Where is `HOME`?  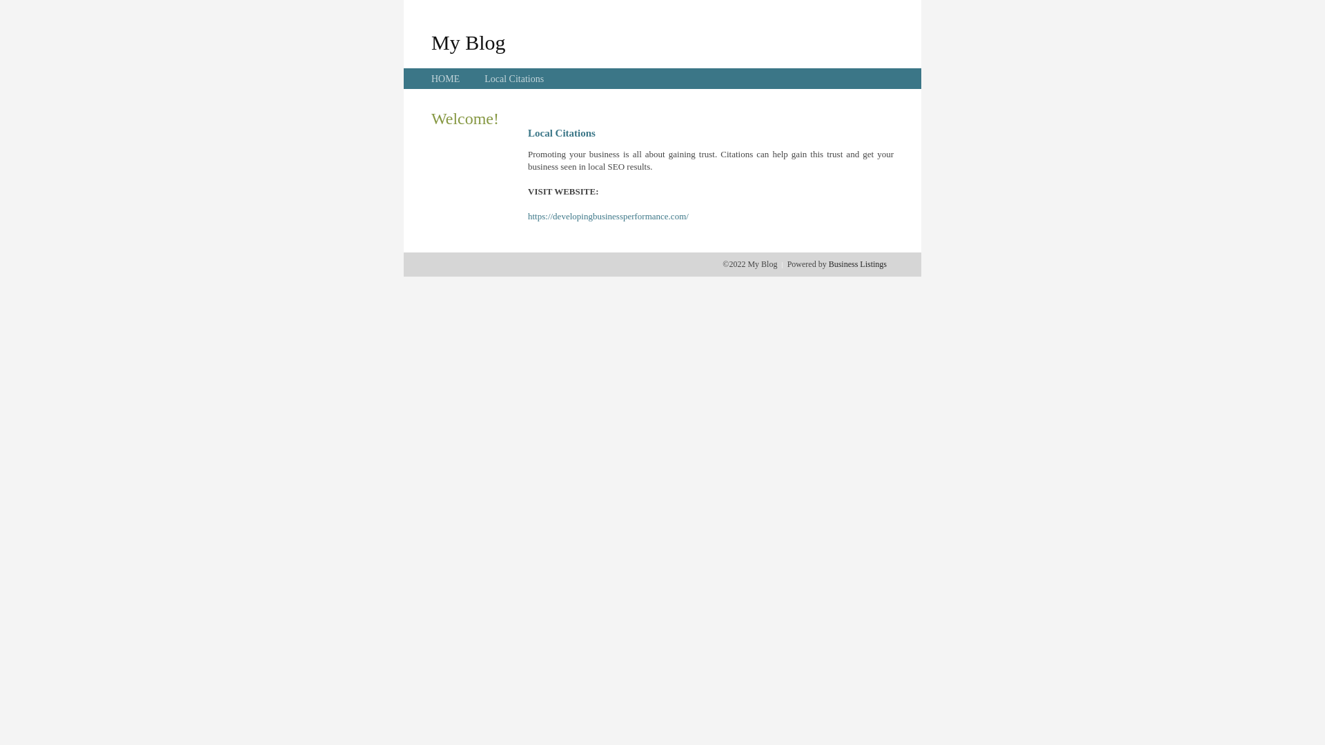 HOME is located at coordinates (446, 79).